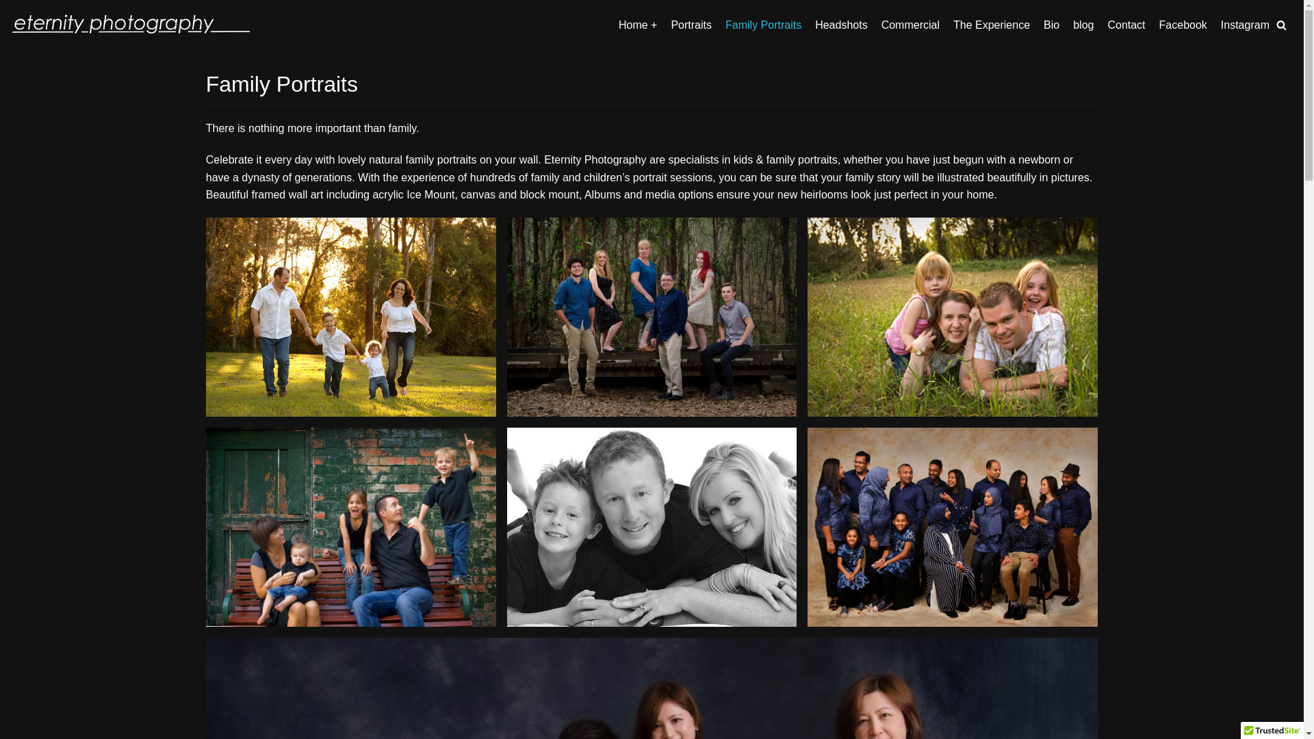 The height and width of the screenshot is (739, 1314). Describe the element at coordinates (14, 7) in the screenshot. I see `Skip to content` at that location.